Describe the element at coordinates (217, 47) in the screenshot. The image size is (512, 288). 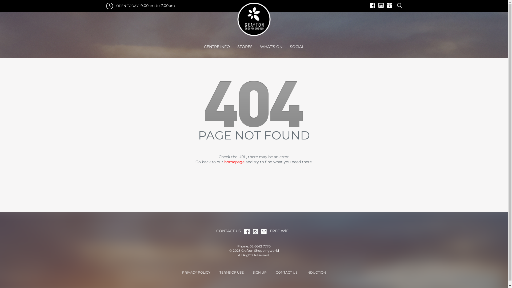
I see `CENTRE INFO` at that location.